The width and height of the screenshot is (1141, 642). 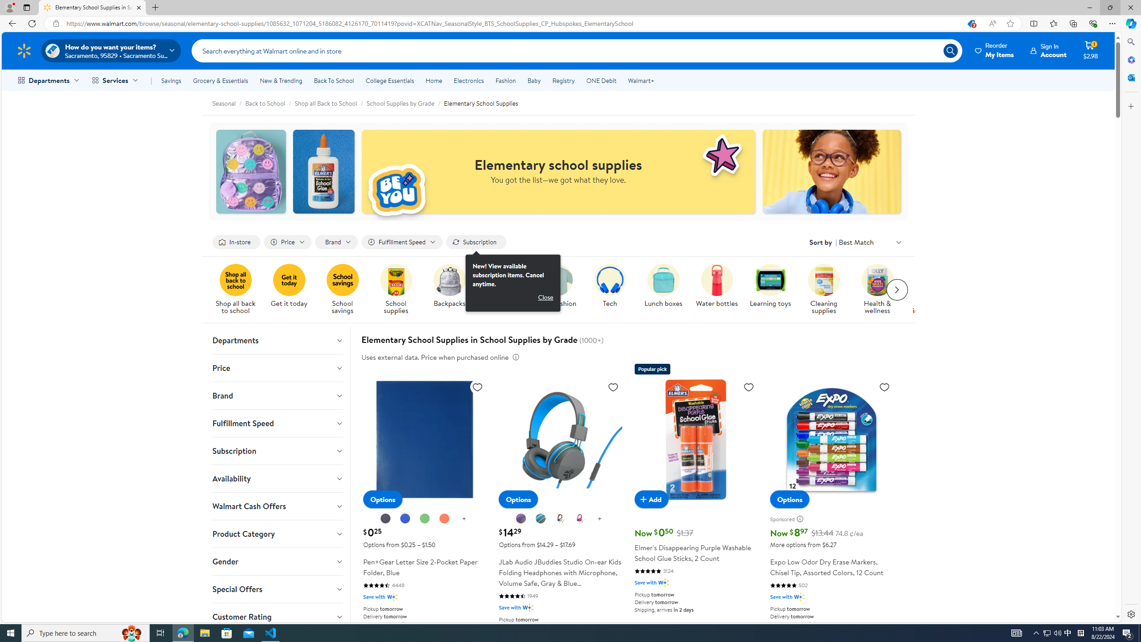 I want to click on Lunch boxes, so click(x=667, y=290).